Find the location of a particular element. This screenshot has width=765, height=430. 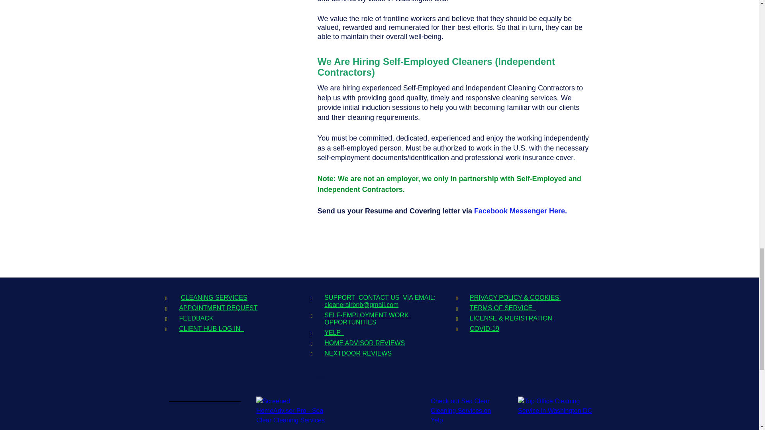

Check out Sea Clear Cleaning Services on Yelp is located at coordinates (461, 410).